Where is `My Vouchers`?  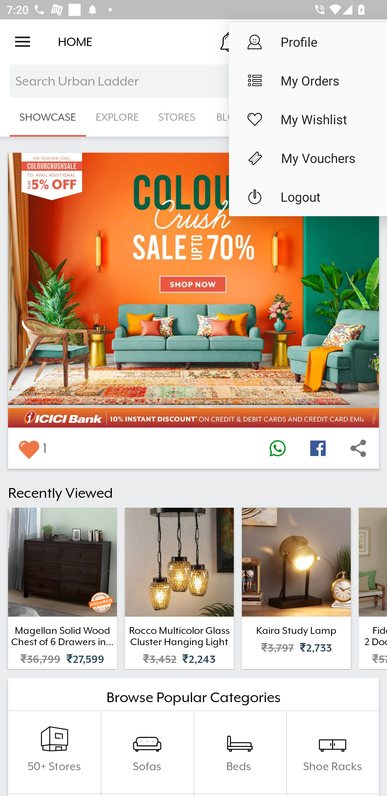
My Vouchers is located at coordinates (308, 158).